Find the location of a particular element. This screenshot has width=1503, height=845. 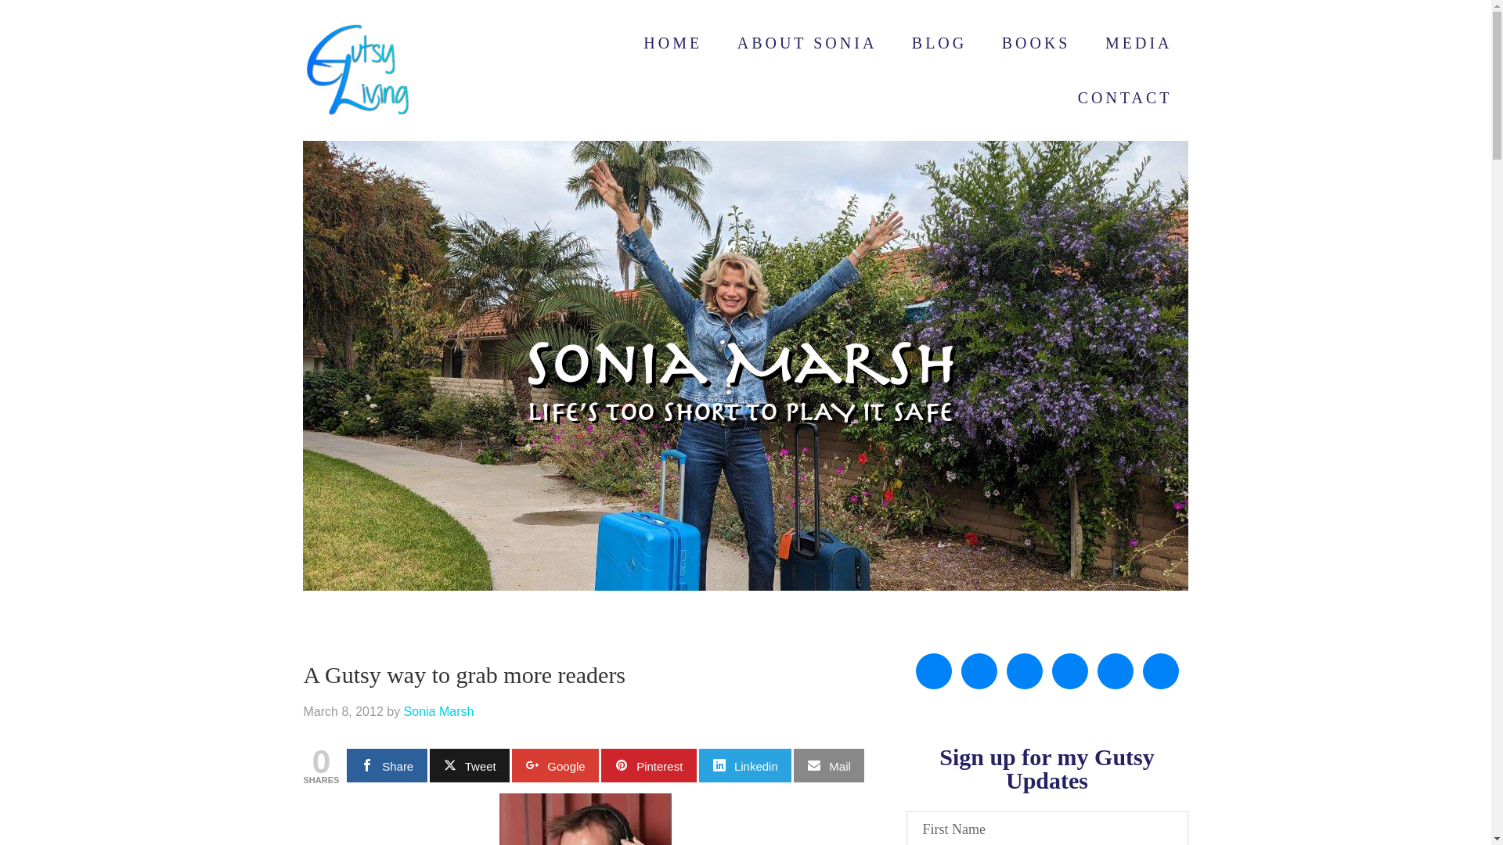

Share is located at coordinates (387, 765).